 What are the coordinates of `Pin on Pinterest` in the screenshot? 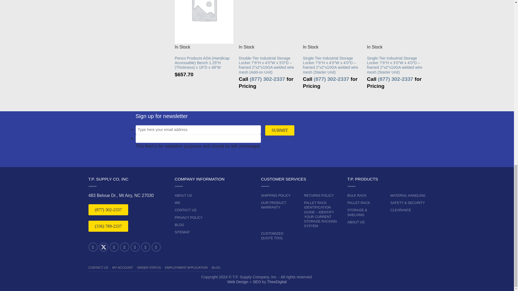 It's located at (135, 247).